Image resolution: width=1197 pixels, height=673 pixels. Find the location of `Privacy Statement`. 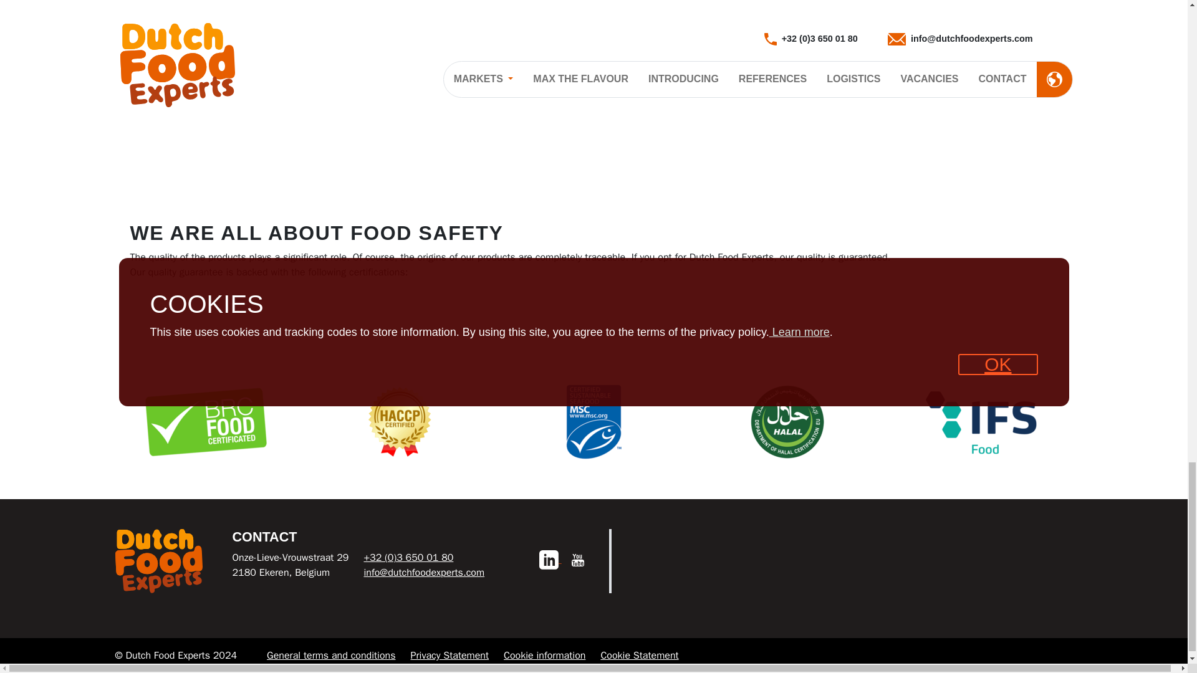

Privacy Statement is located at coordinates (449, 656).